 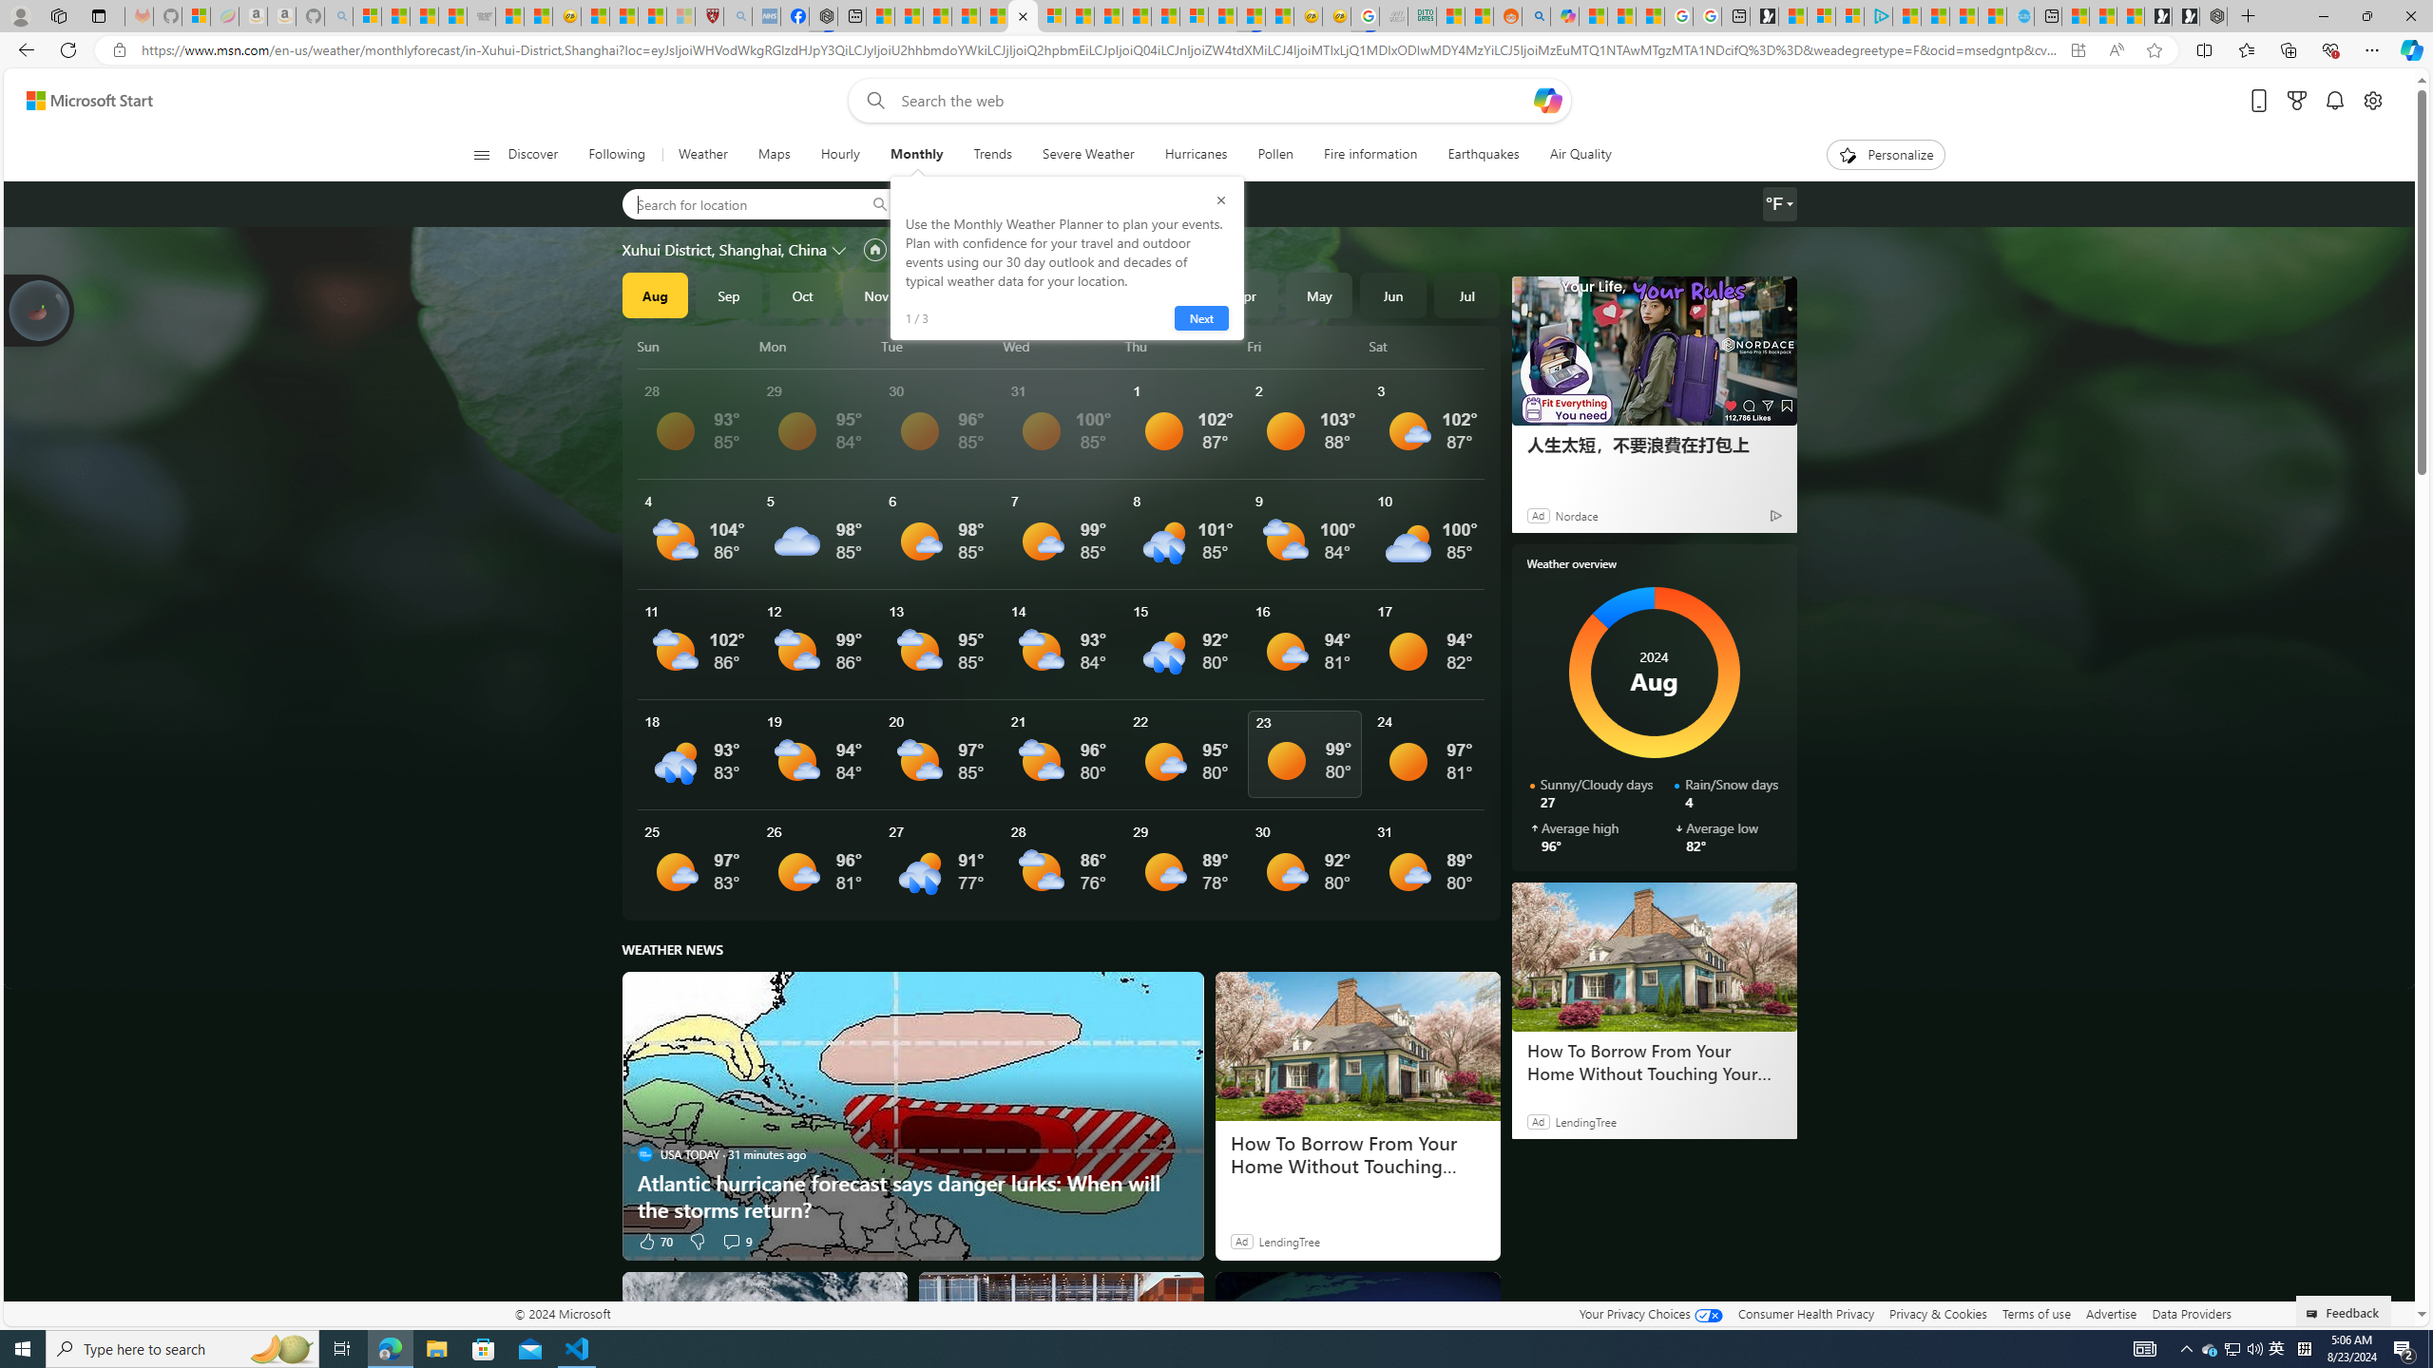 What do you see at coordinates (480, 154) in the screenshot?
I see `Open navigation menu` at bounding box center [480, 154].